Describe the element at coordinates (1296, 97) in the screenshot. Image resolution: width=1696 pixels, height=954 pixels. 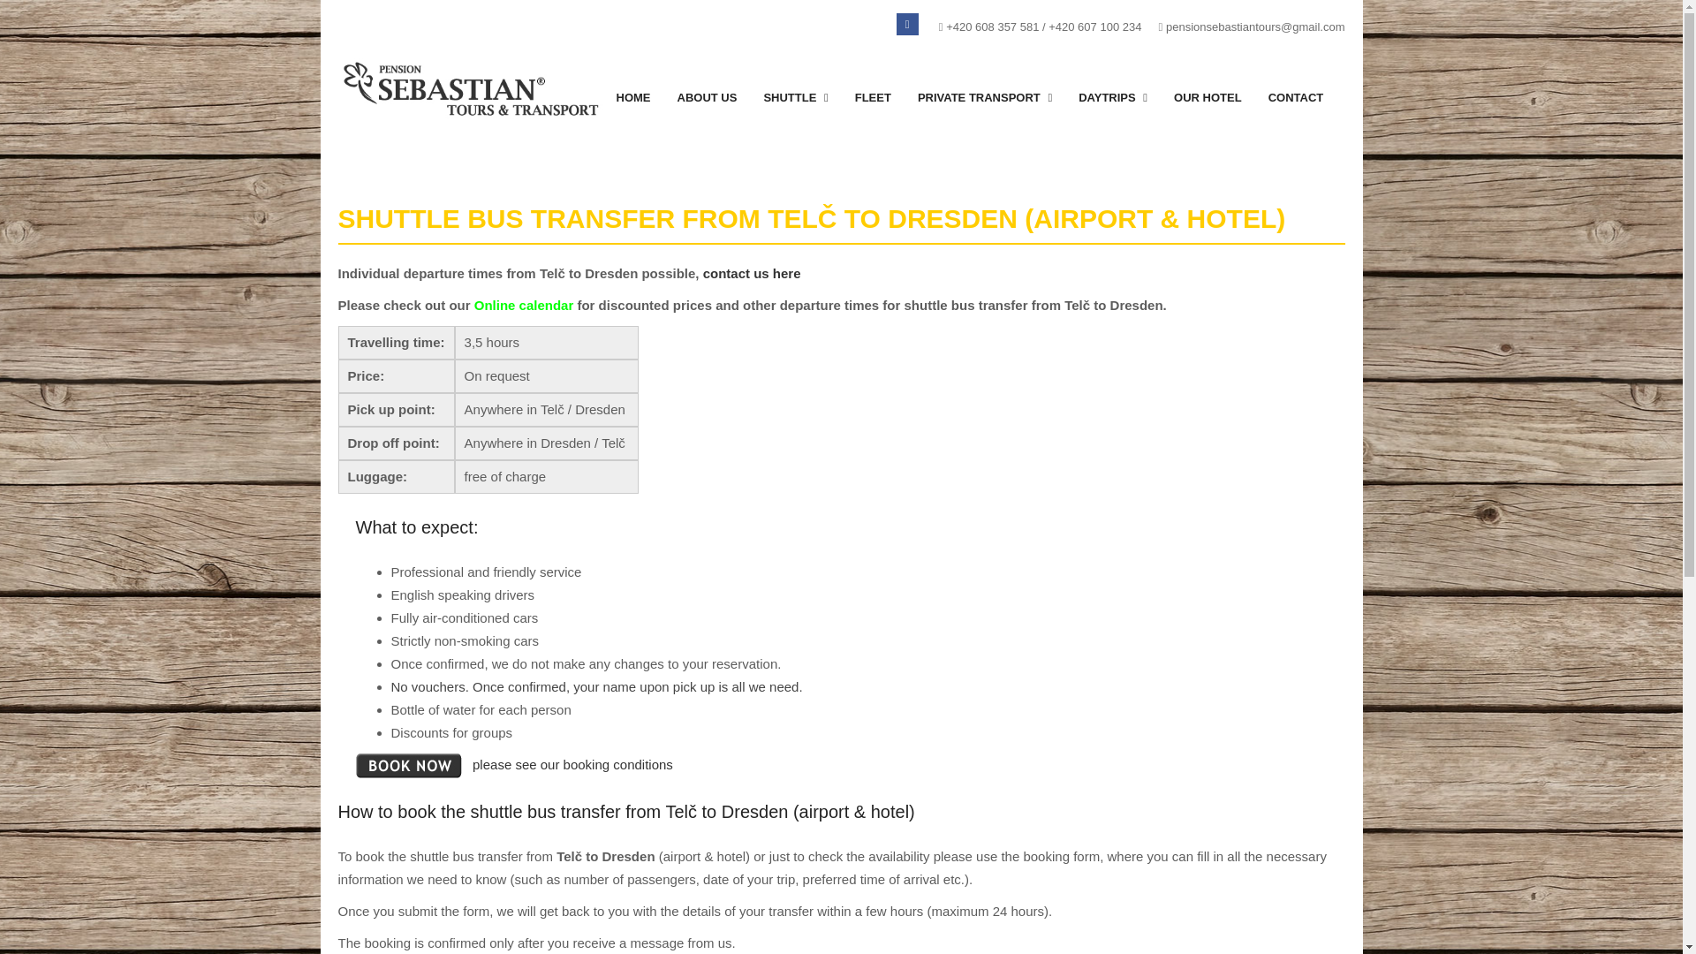
I see `CONTACT` at that location.